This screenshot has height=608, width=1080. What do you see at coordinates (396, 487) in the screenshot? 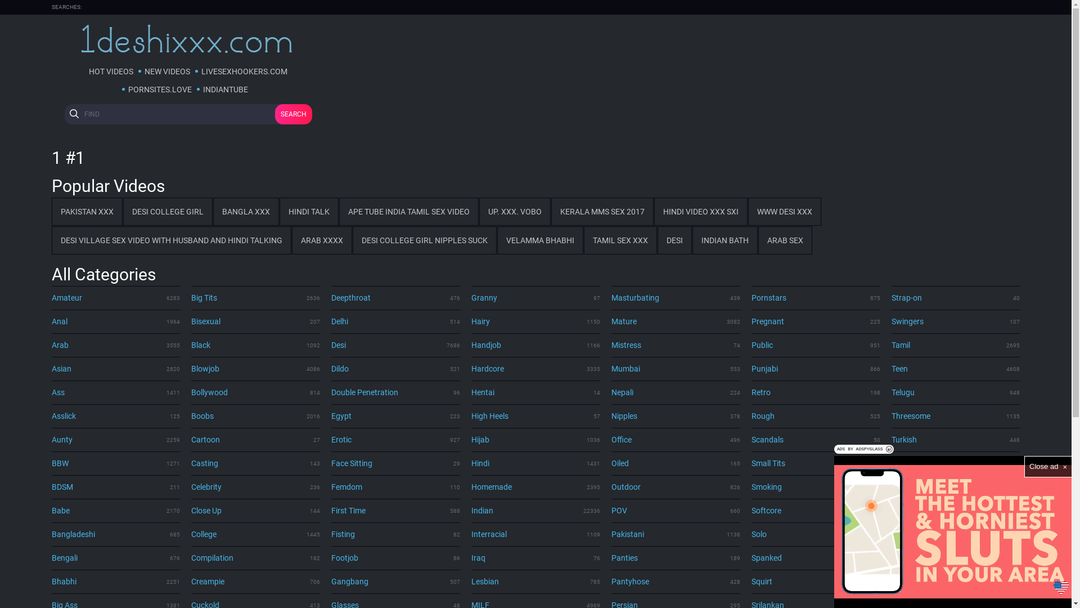
I see `Femdom
110` at bounding box center [396, 487].